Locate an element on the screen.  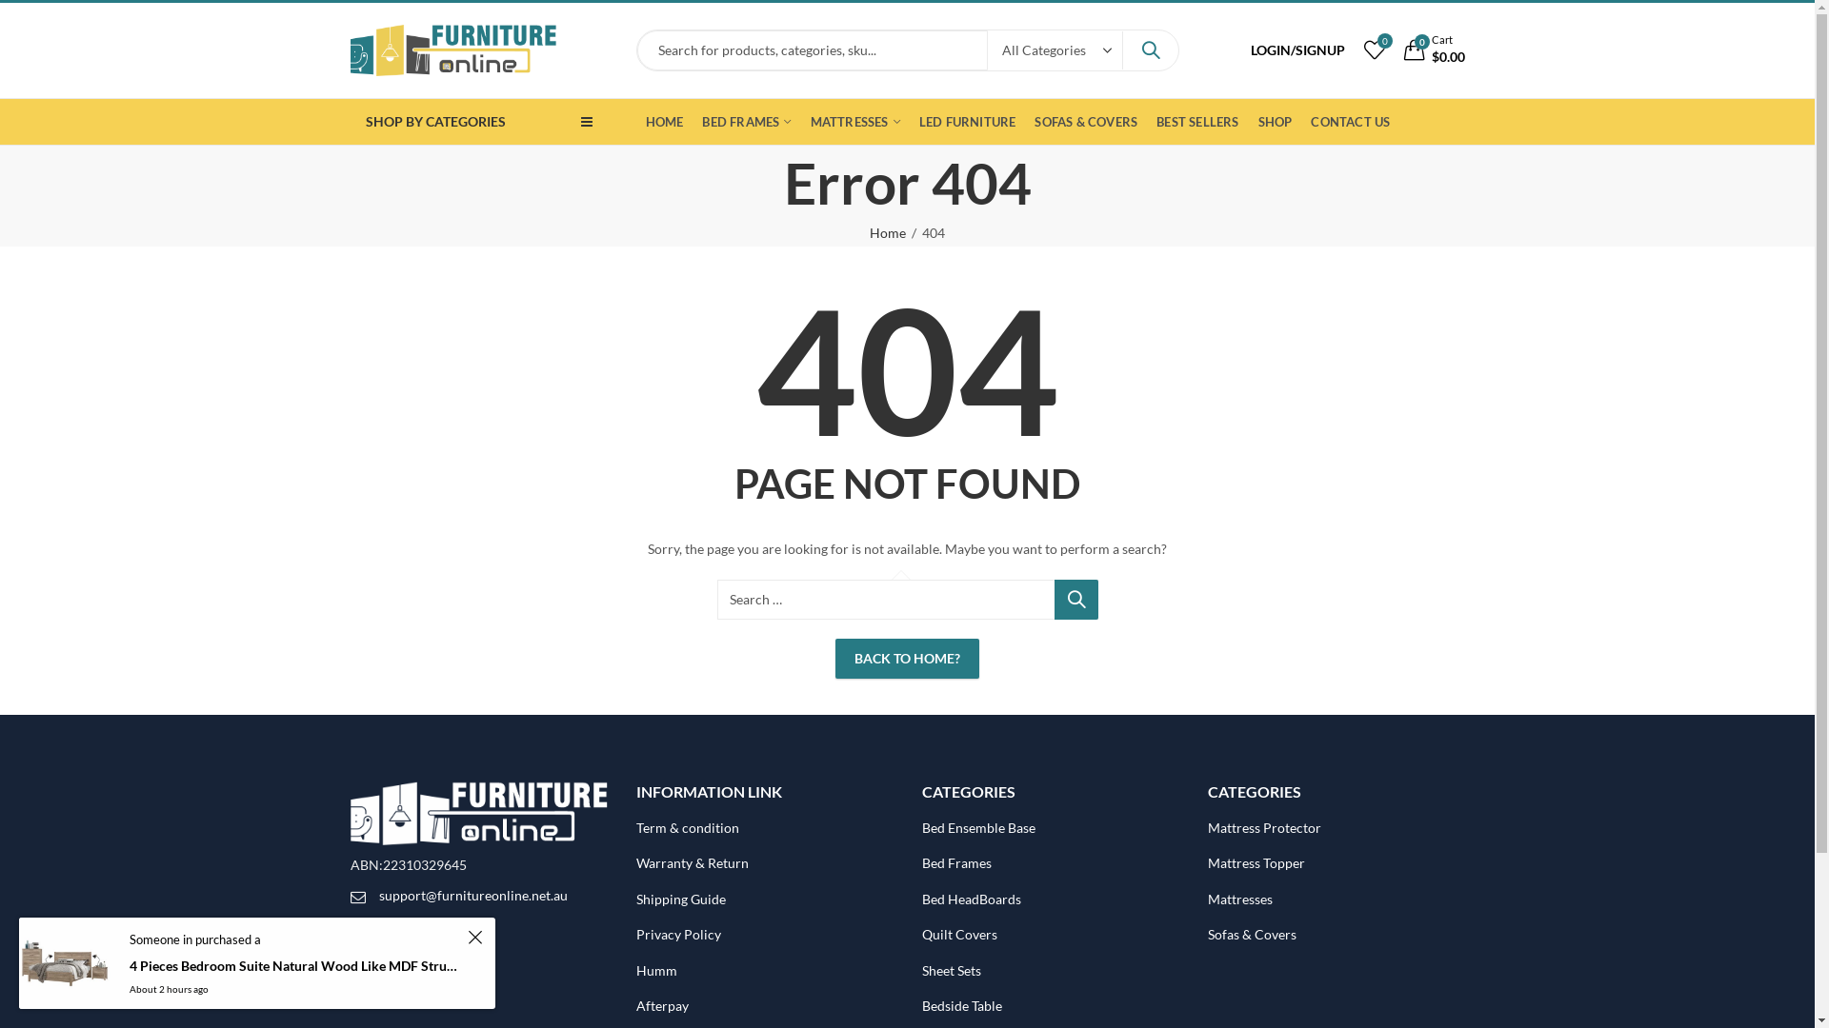
Home is located at coordinates (888, 233).